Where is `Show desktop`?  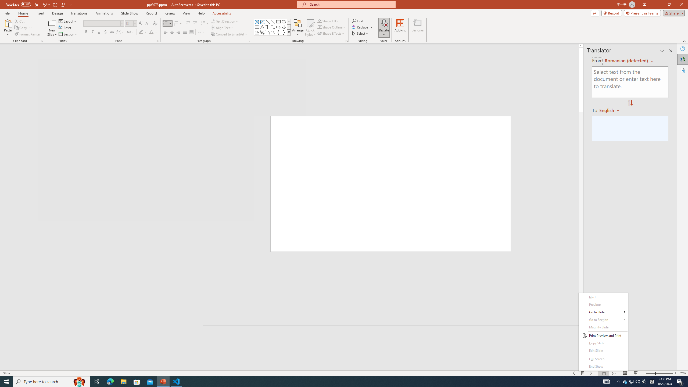
Show desktop is located at coordinates (687, 382).